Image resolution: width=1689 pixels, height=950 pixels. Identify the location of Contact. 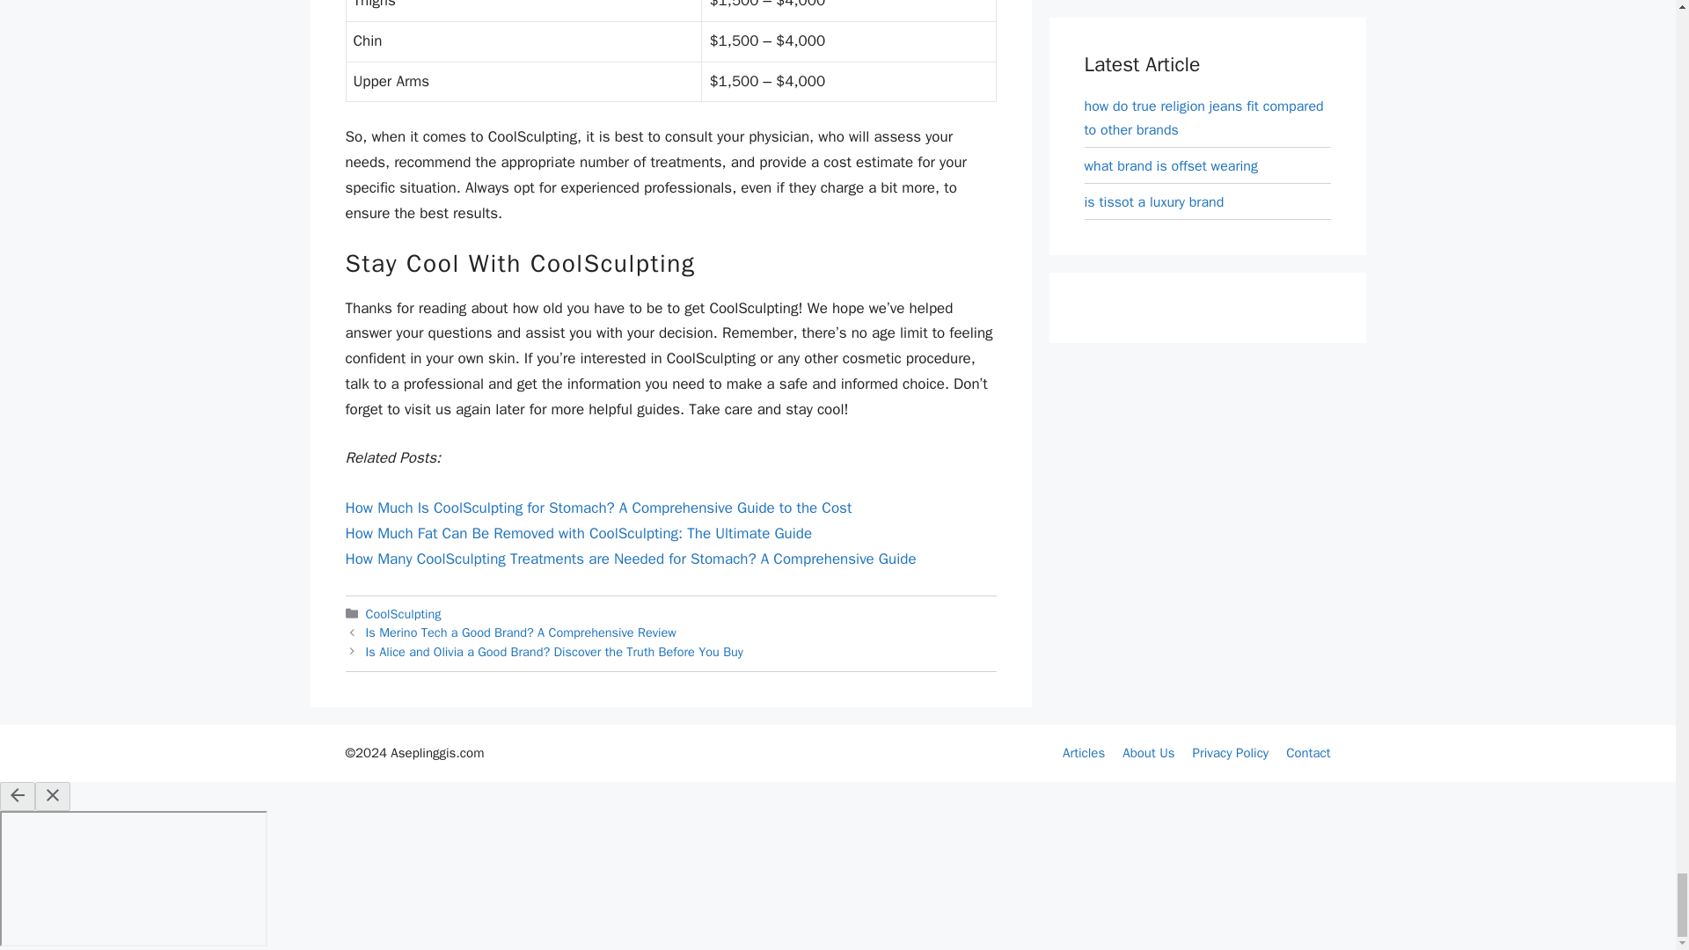
(1307, 753).